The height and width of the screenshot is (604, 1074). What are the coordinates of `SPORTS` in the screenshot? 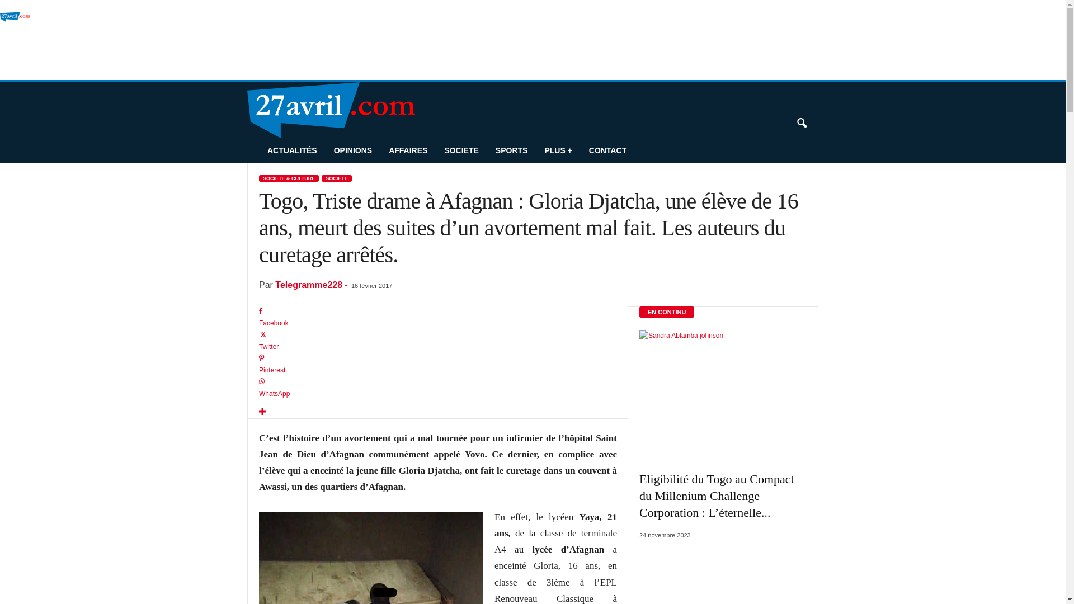 It's located at (512, 150).